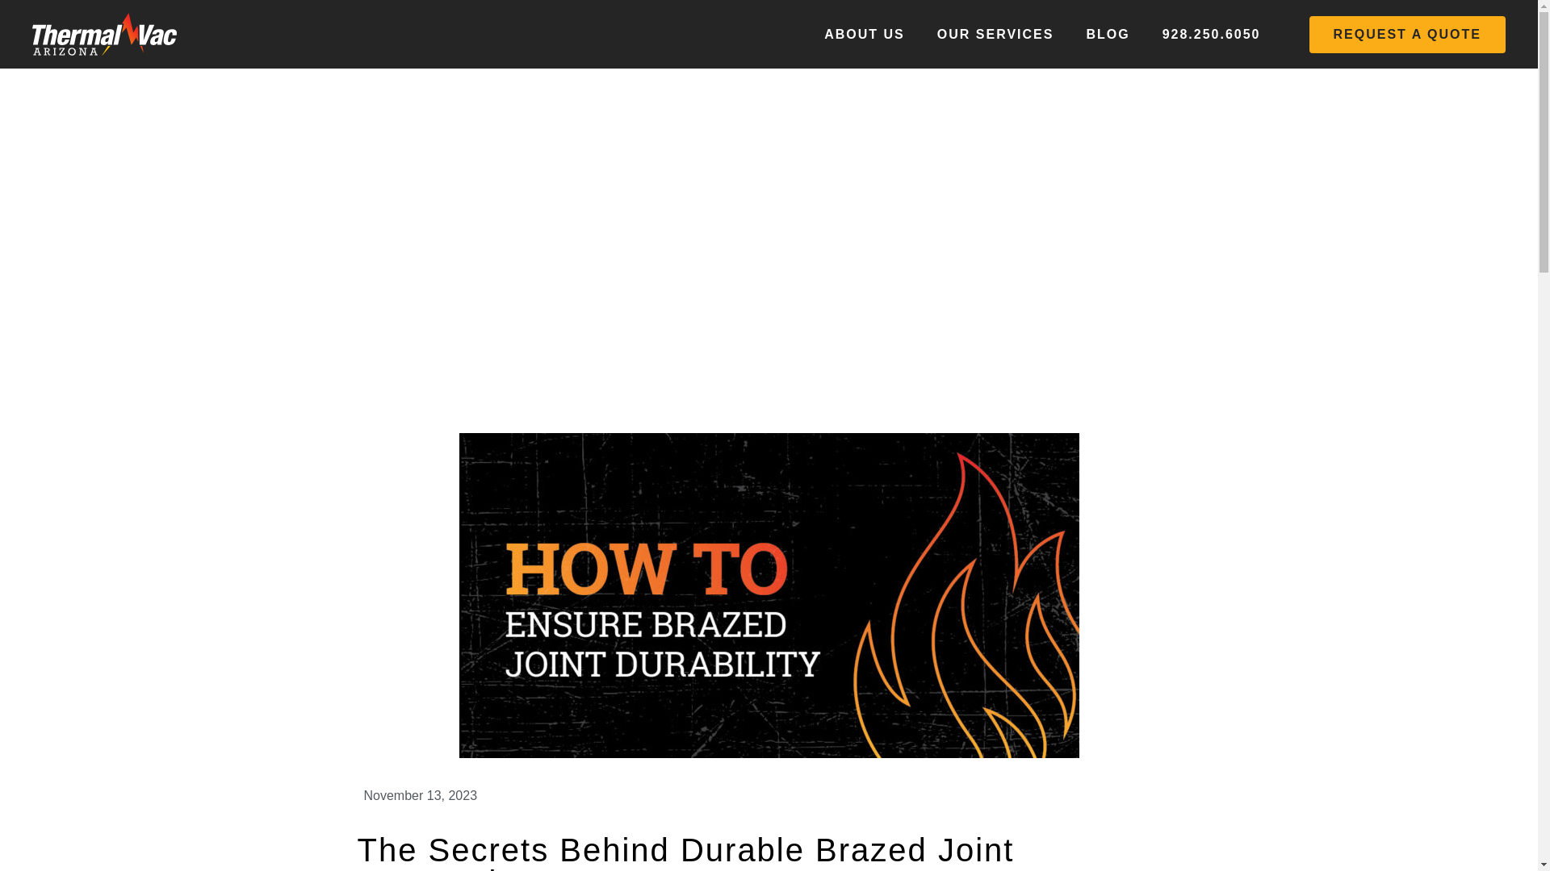 The image size is (1550, 871). I want to click on OUR SERVICES, so click(995, 34).